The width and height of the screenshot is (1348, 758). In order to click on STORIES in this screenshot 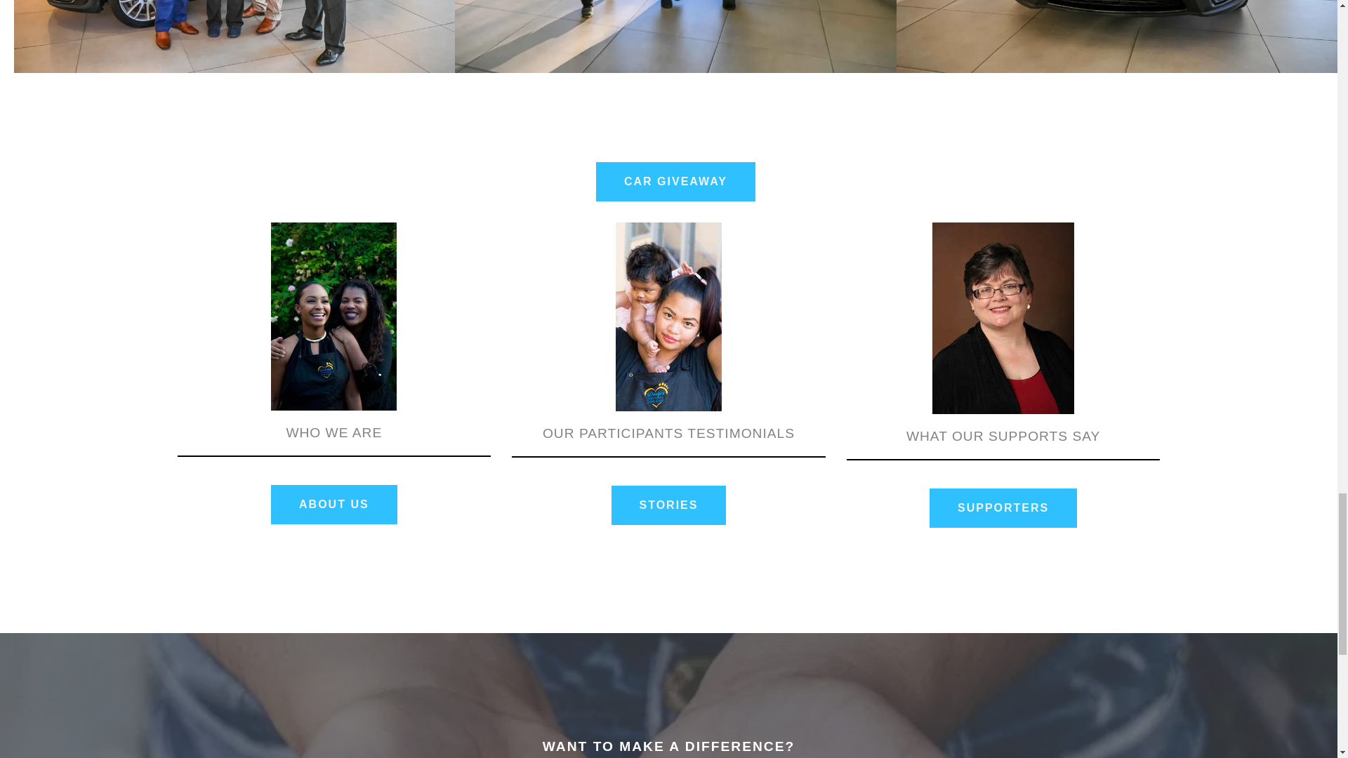, I will do `click(668, 505)`.